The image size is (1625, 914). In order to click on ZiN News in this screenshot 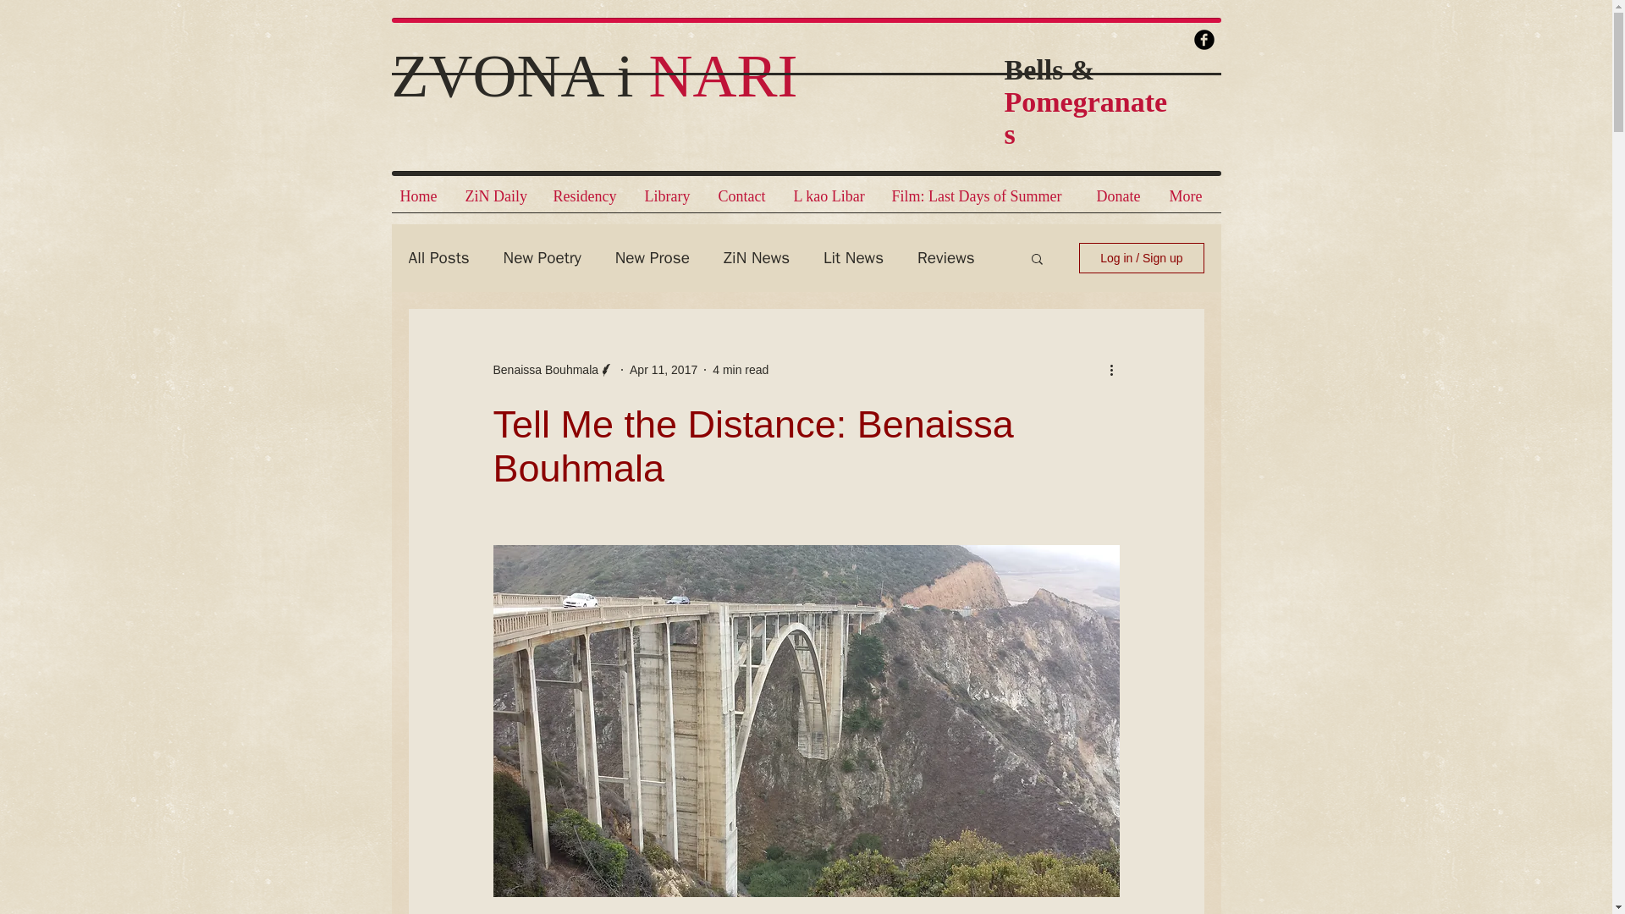, I will do `click(757, 257)`.